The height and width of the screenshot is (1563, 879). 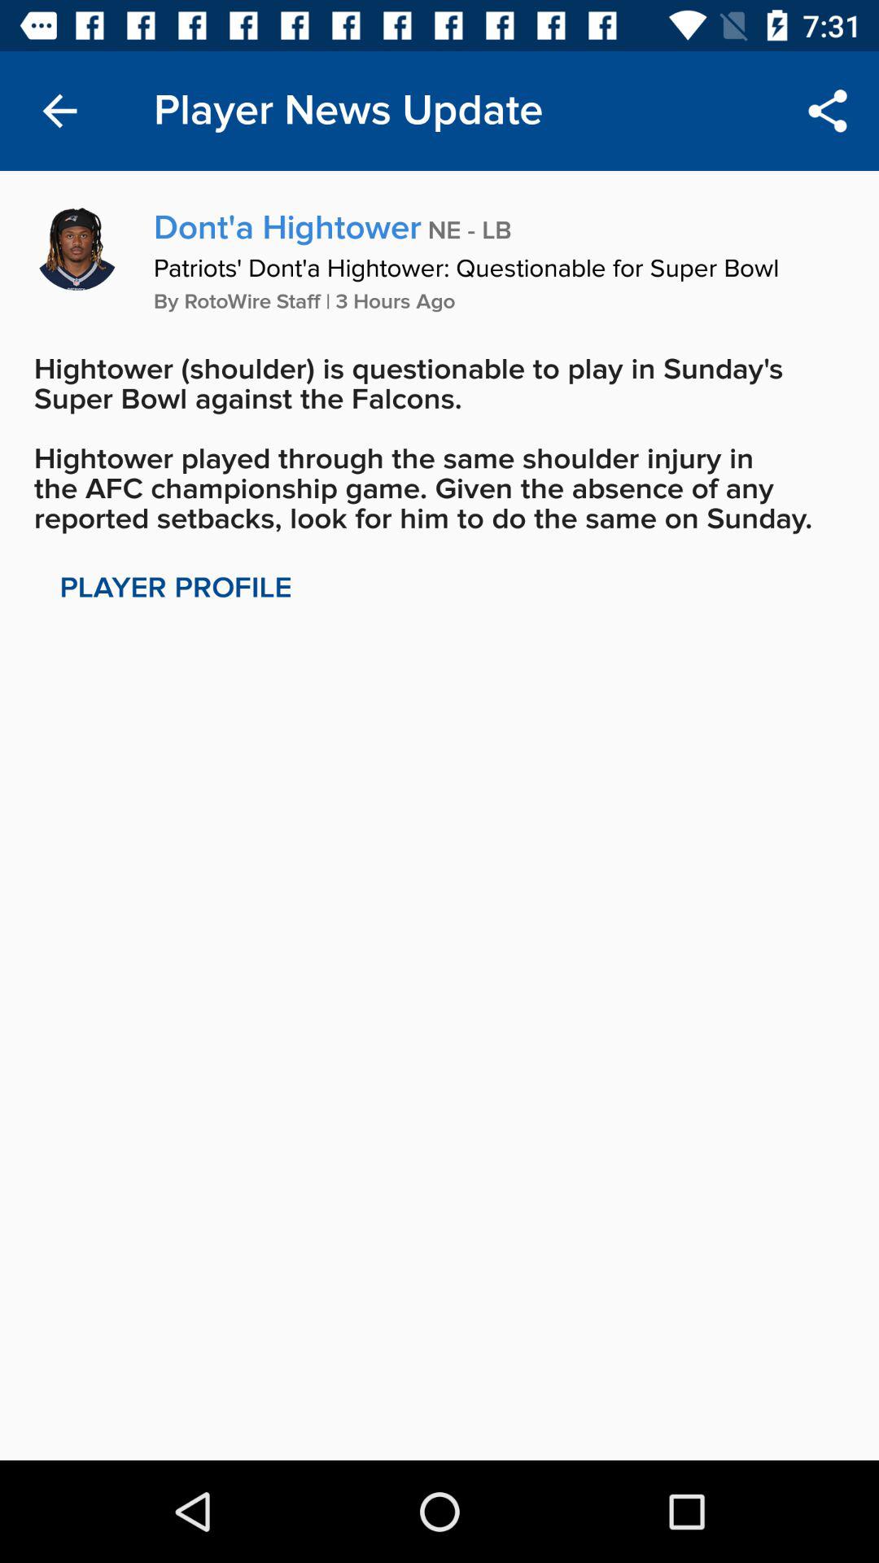 What do you see at coordinates (176, 588) in the screenshot?
I see `launch item below hightower shoulder is icon` at bounding box center [176, 588].